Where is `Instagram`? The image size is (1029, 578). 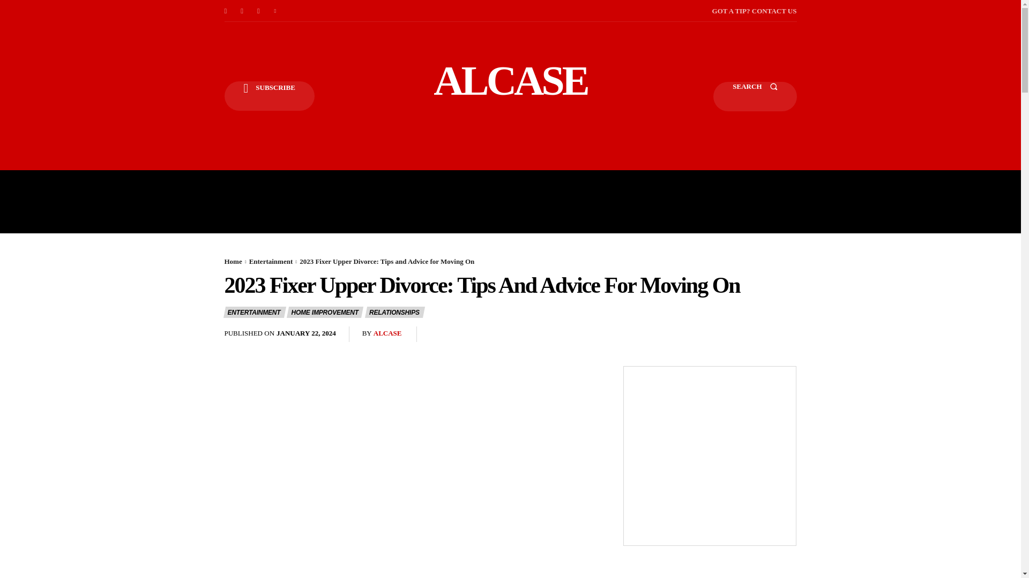
Instagram is located at coordinates (242, 11).